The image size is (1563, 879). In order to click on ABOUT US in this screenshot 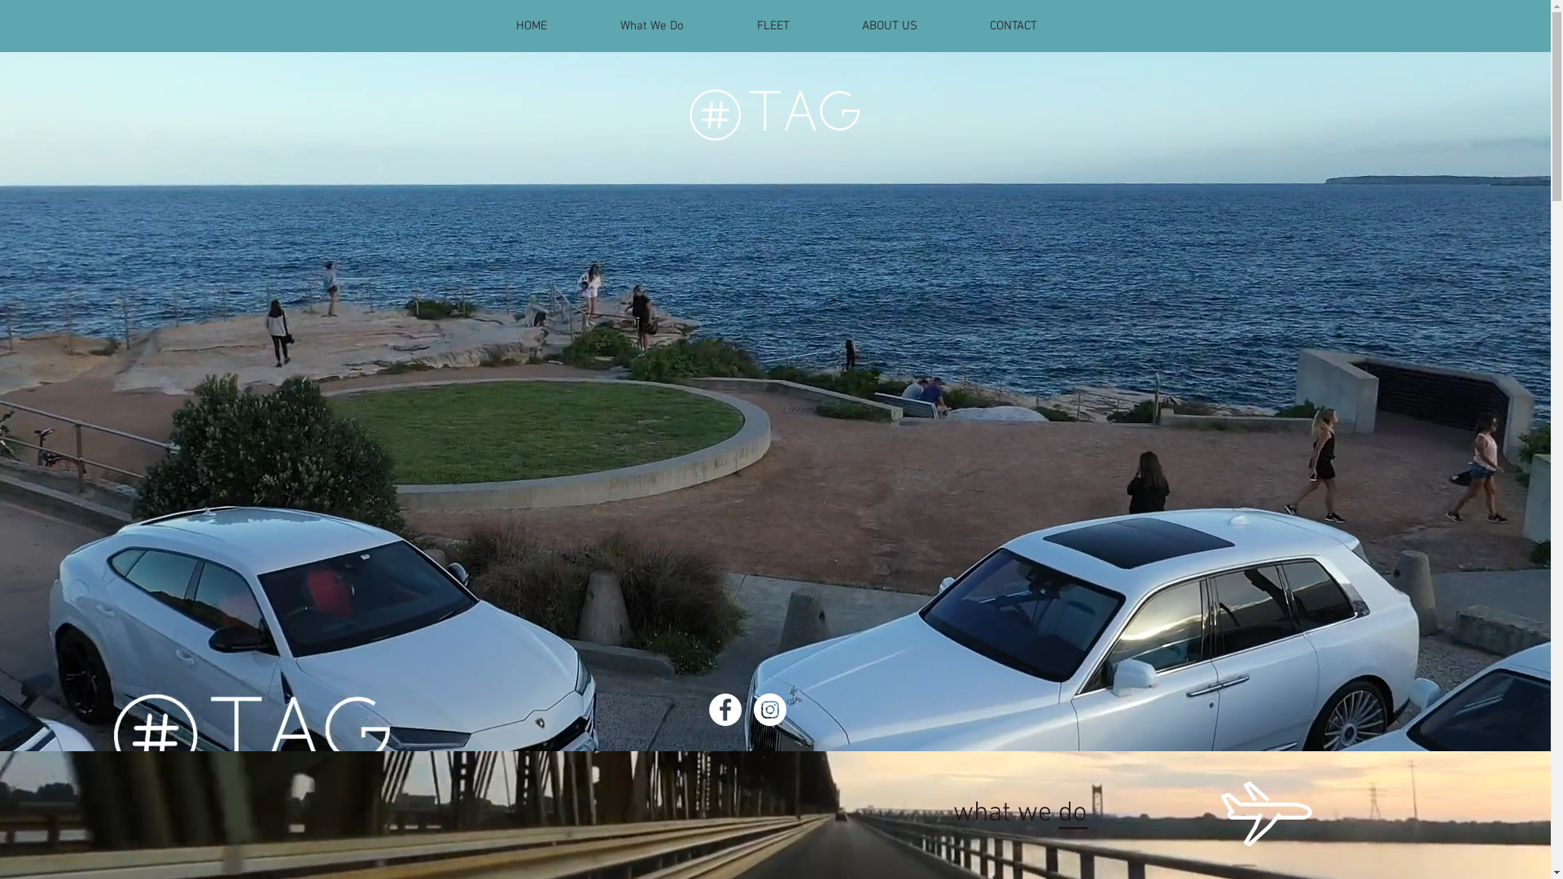, I will do `click(889, 26)`.